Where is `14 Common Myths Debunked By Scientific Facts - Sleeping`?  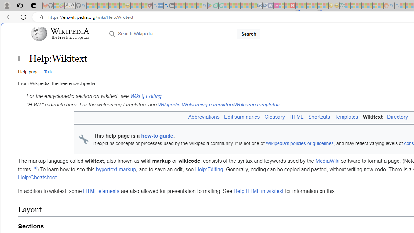 14 Common Myths Debunked By Scientific Facts - Sleeping is located at coordinates (303, 6).